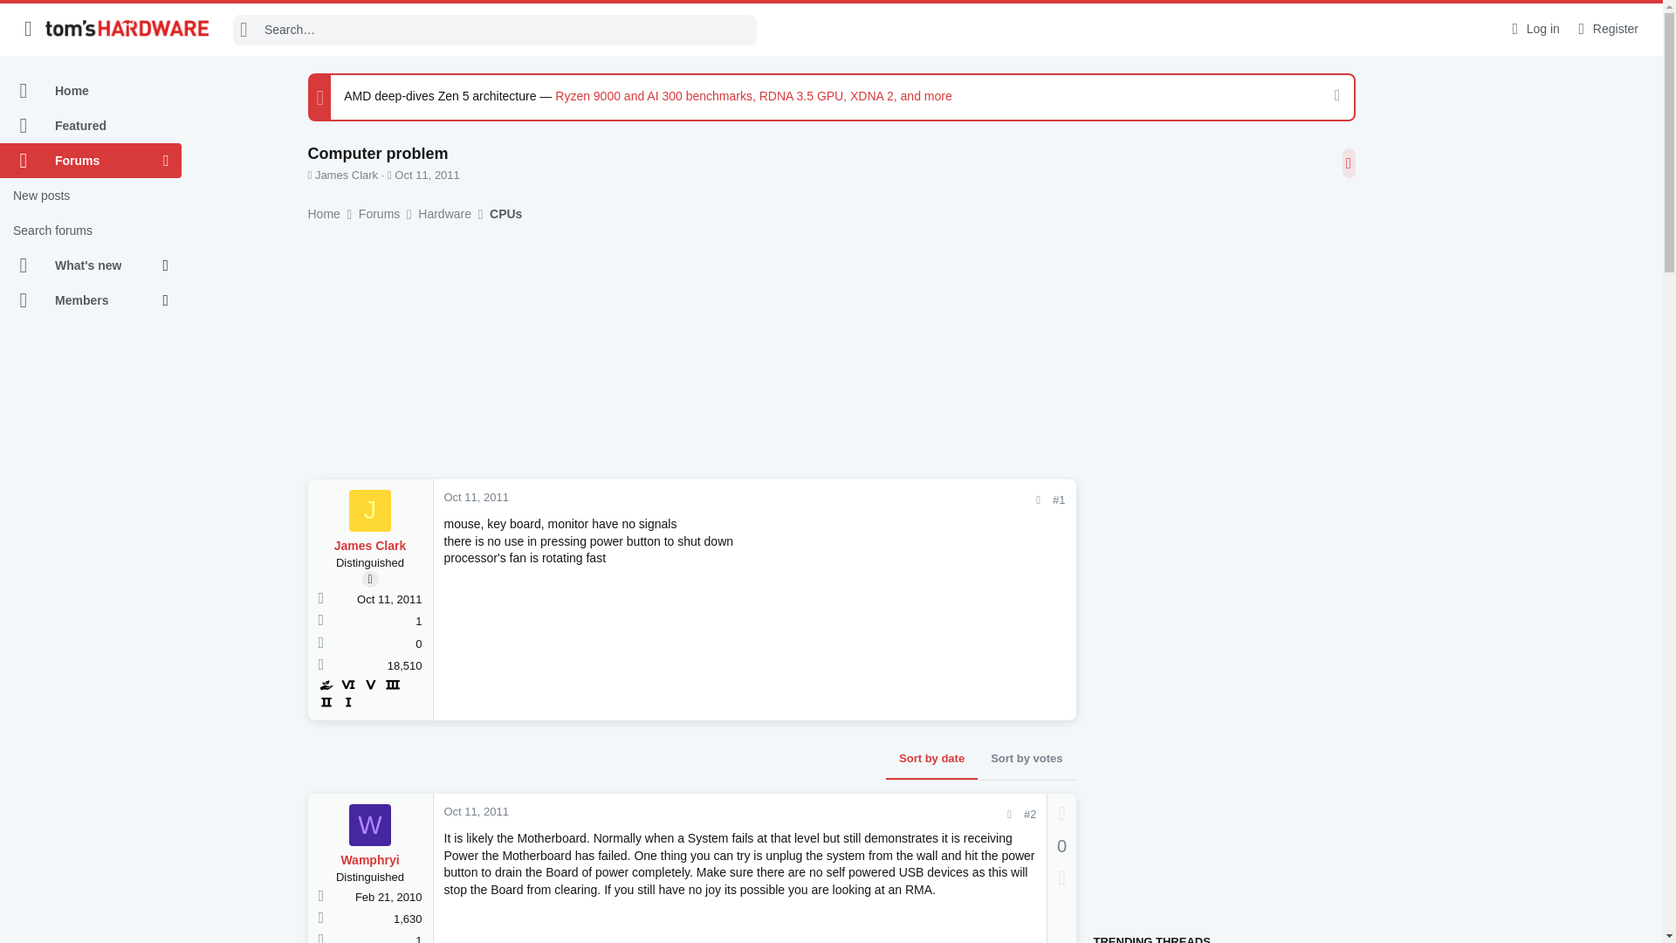 The image size is (1676, 943). Describe the element at coordinates (91, 231) in the screenshot. I see `Search forums` at that location.